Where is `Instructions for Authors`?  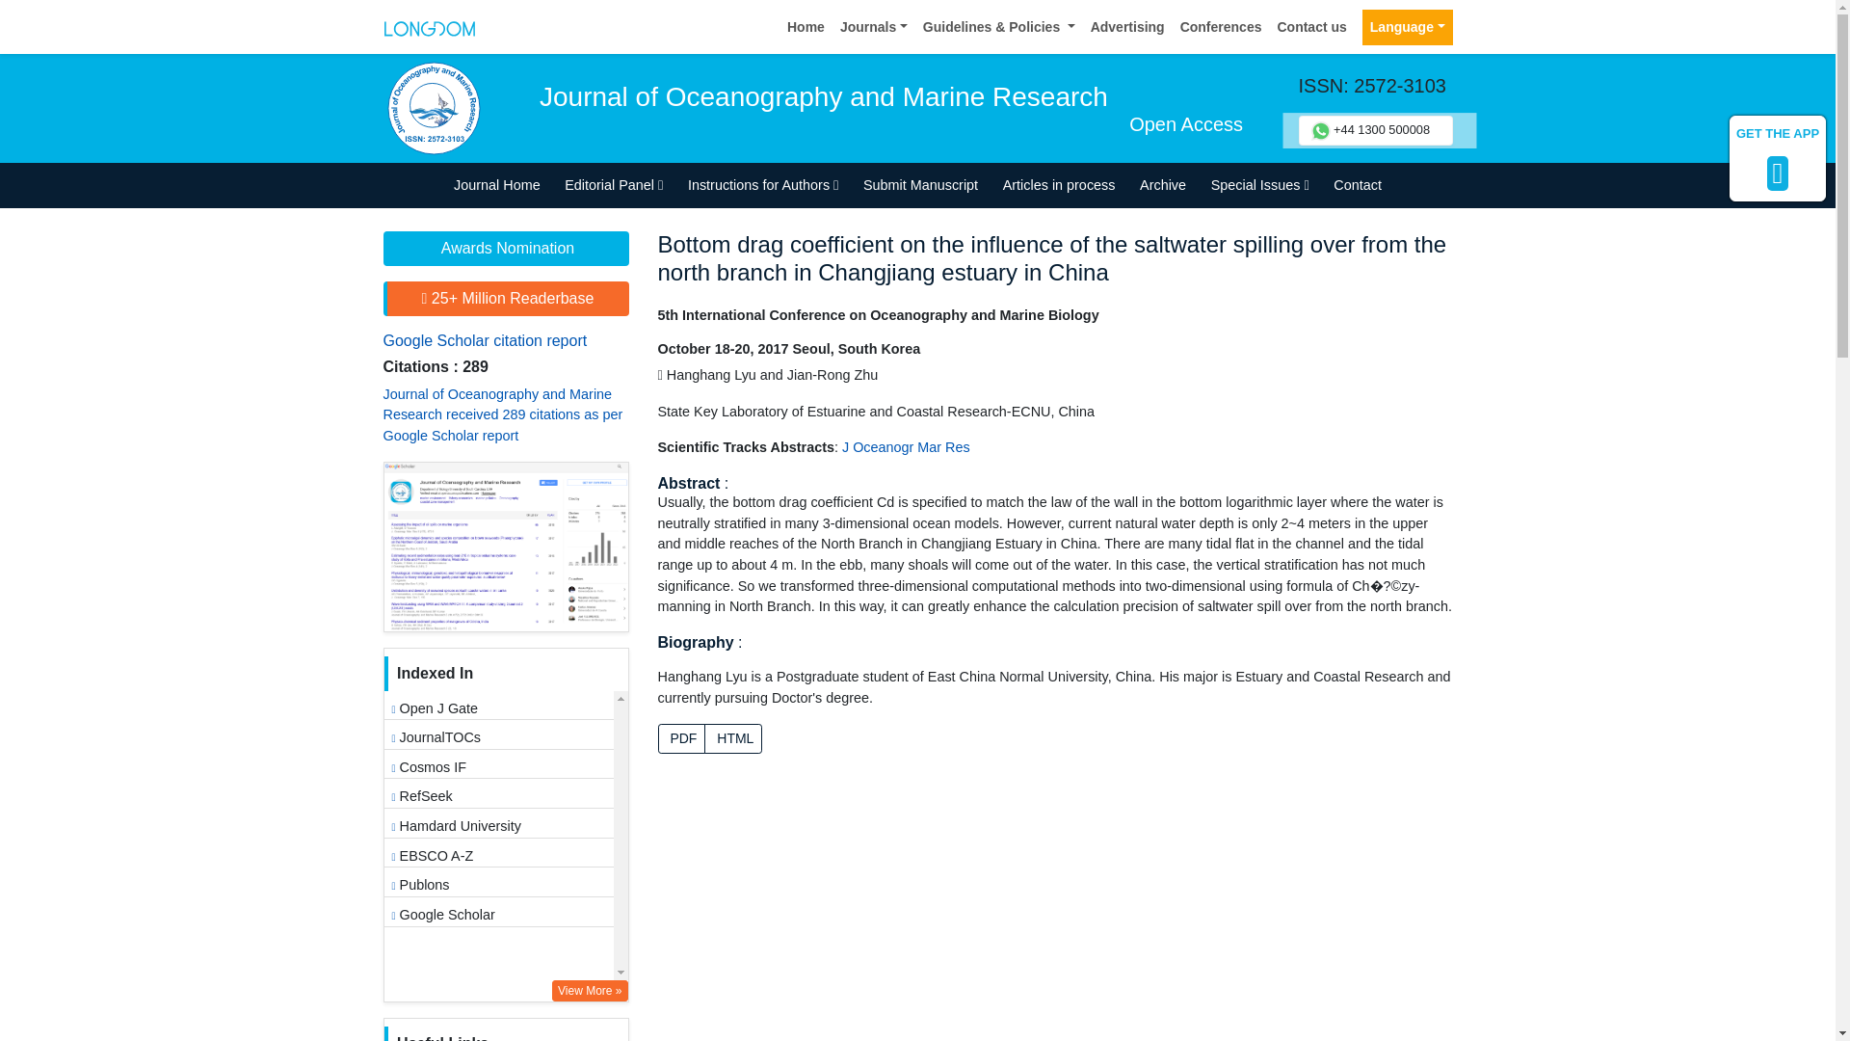 Instructions for Authors is located at coordinates (763, 185).